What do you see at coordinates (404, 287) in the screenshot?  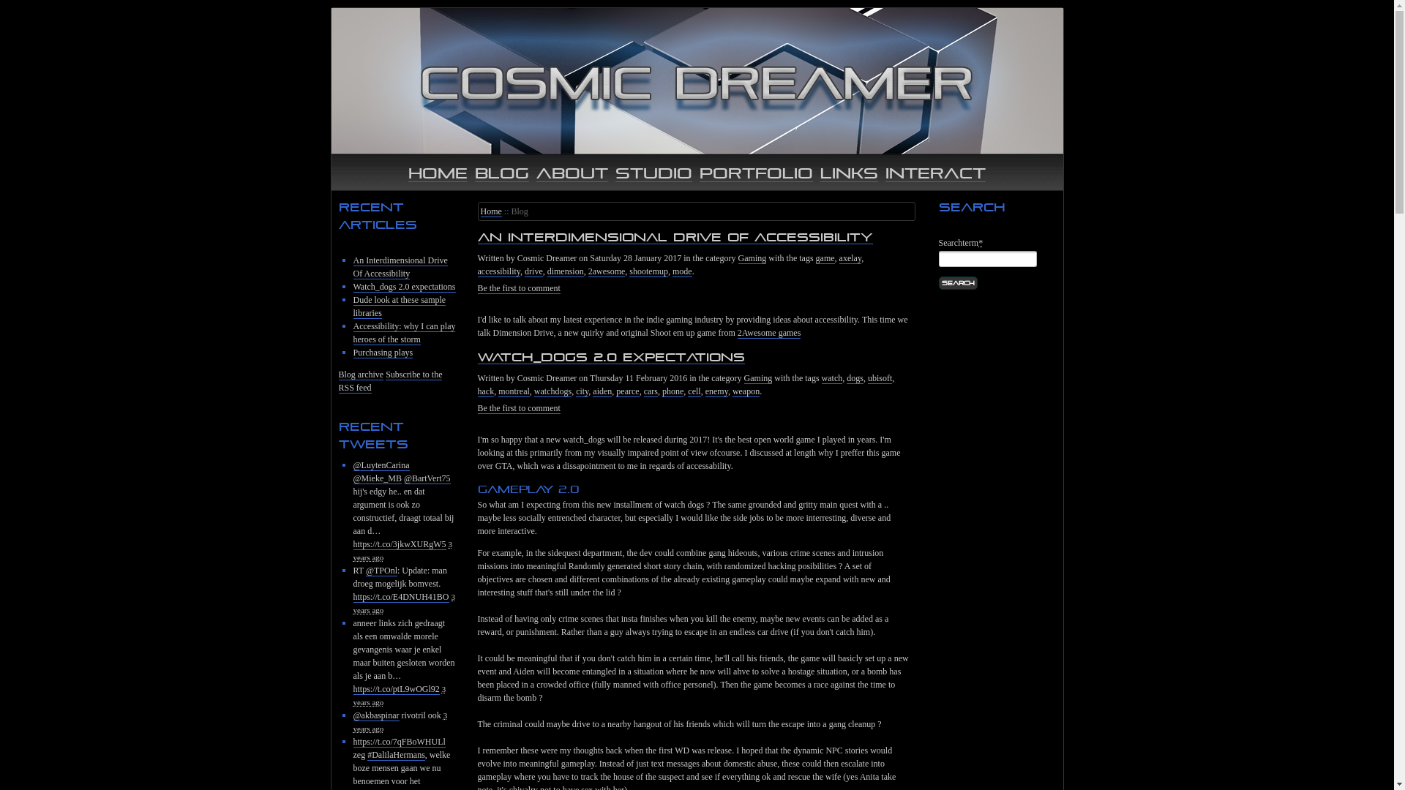 I see `Watch_dogs 2.0 expectations` at bounding box center [404, 287].